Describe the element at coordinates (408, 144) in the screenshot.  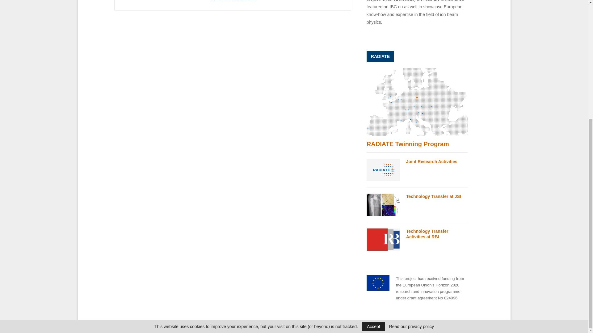
I see ` RADIATE Twinning Program ` at that location.